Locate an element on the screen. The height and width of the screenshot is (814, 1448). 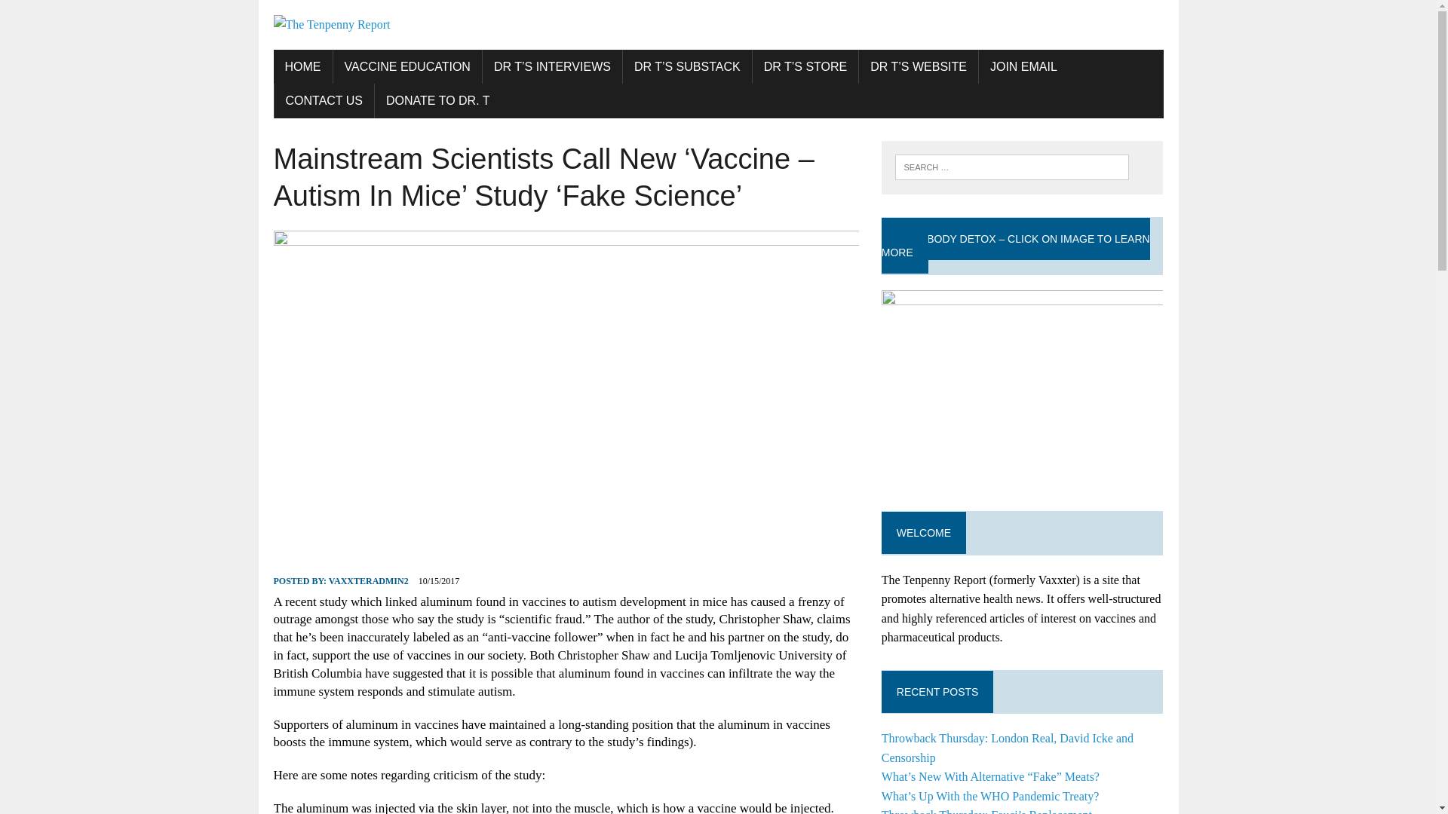
CONTACT US is located at coordinates (324, 101).